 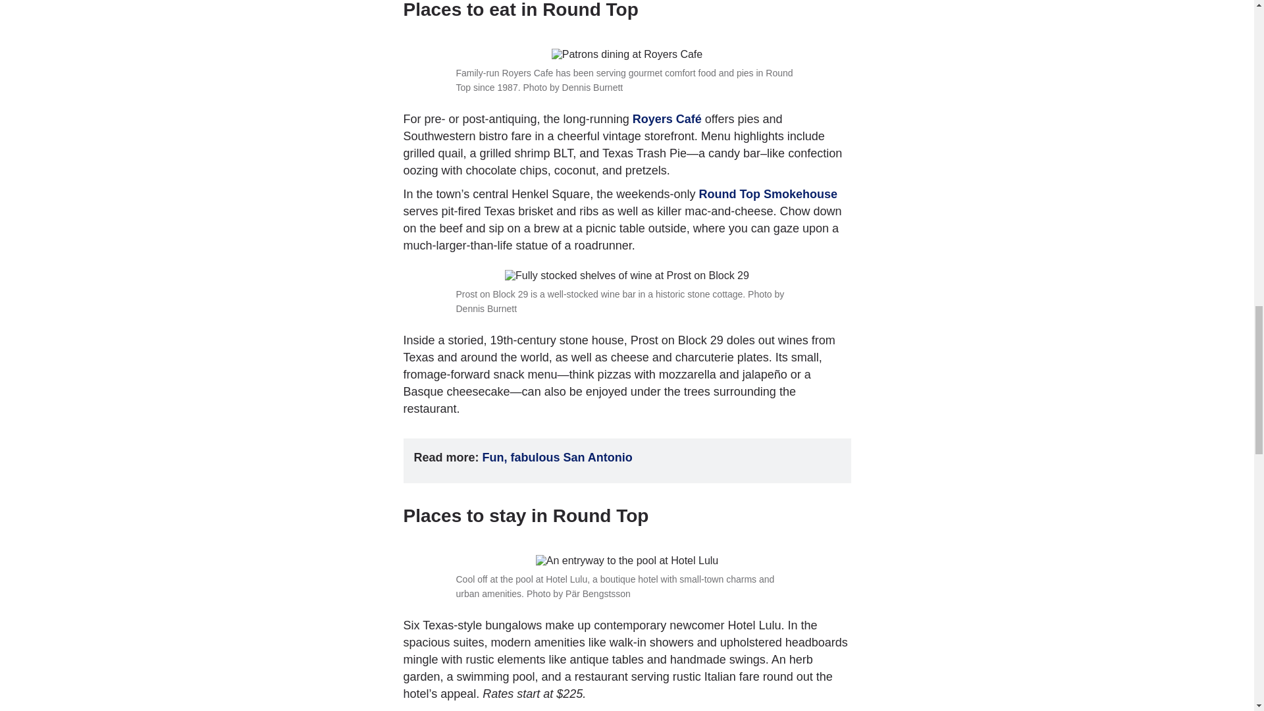 What do you see at coordinates (667, 118) in the screenshot?
I see `Royers Cafe` at bounding box center [667, 118].